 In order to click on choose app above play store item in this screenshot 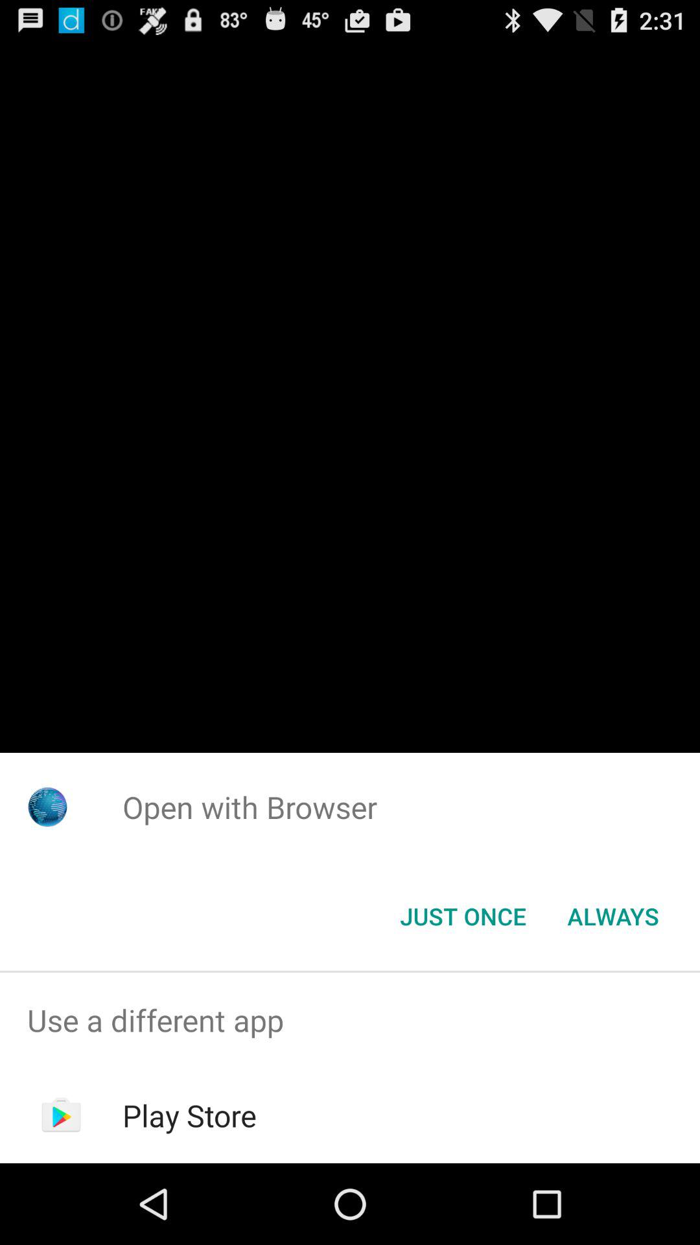, I will do `click(350, 1021)`.